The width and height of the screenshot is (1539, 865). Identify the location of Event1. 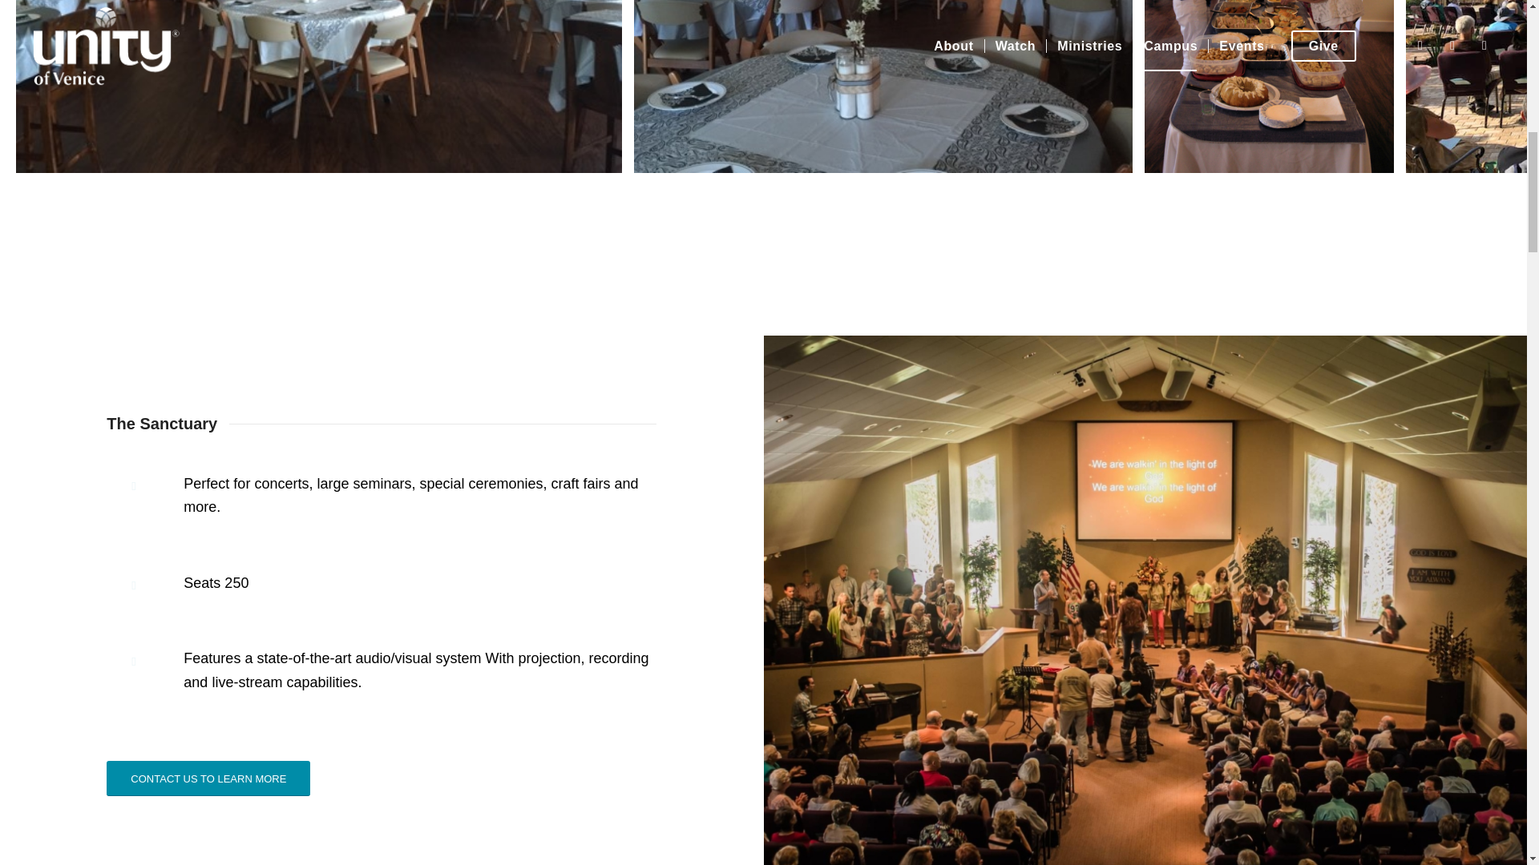
(883, 86).